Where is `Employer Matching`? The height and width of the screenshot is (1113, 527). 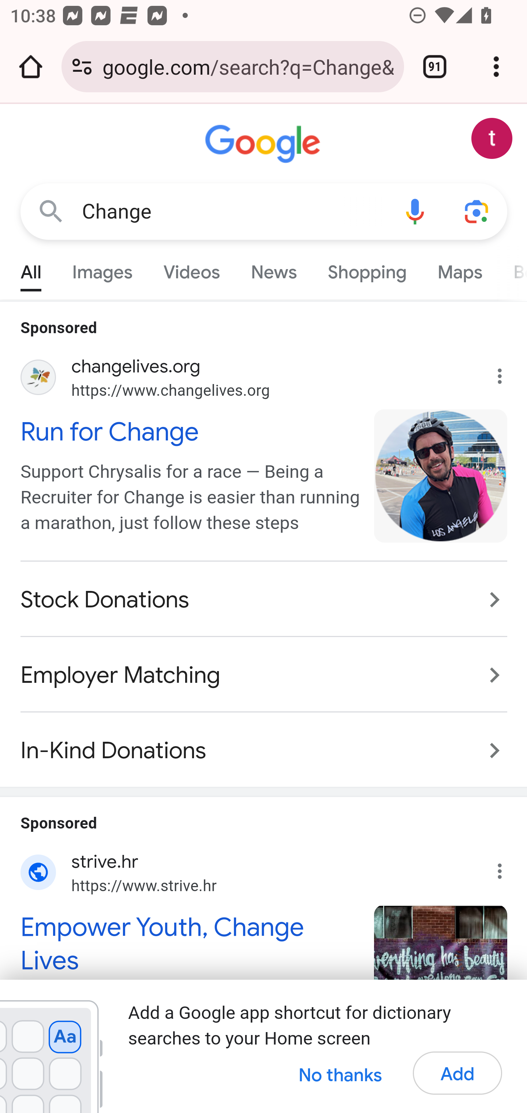
Employer Matching is located at coordinates (264, 675).